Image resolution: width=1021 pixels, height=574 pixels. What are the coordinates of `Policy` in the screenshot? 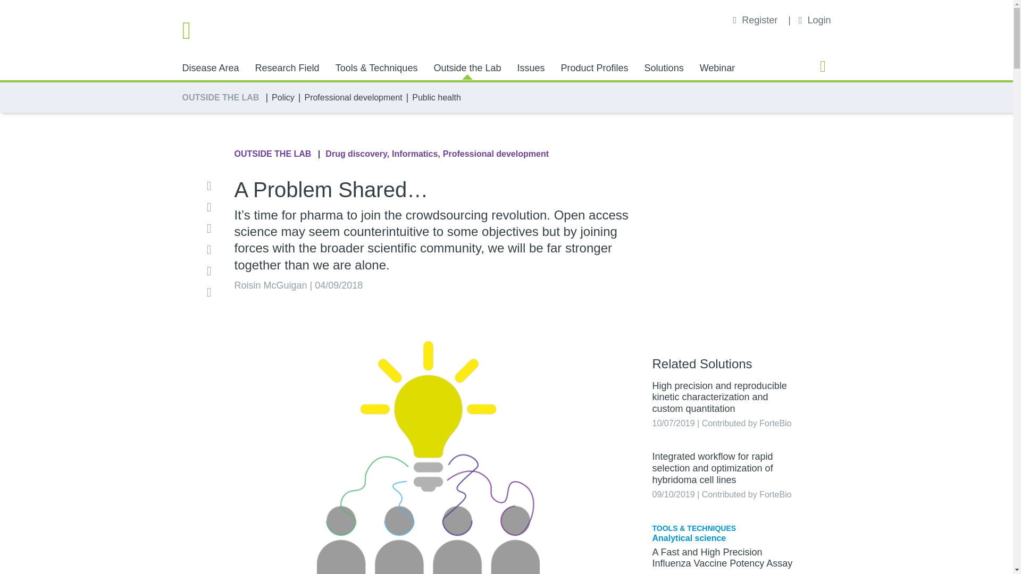 It's located at (283, 97).